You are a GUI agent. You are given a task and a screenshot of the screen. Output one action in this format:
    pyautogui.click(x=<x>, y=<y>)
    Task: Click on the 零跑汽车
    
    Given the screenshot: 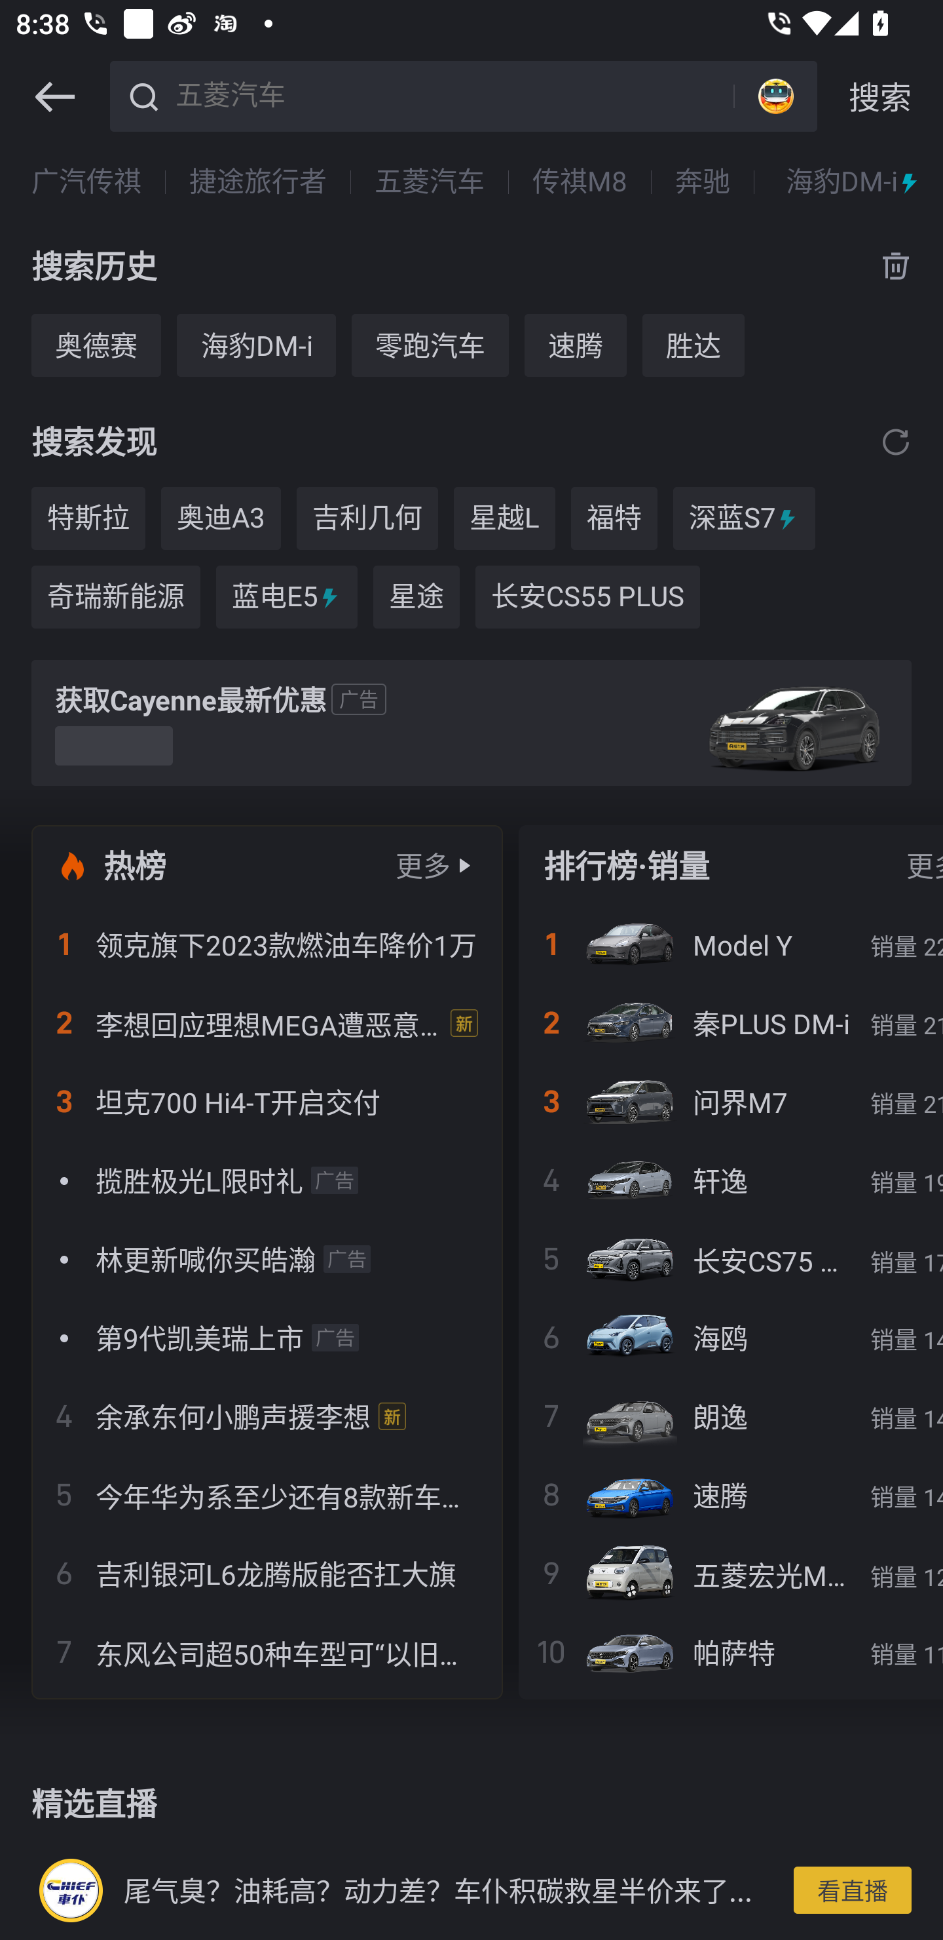 What is the action you would take?
    pyautogui.click(x=430, y=345)
    